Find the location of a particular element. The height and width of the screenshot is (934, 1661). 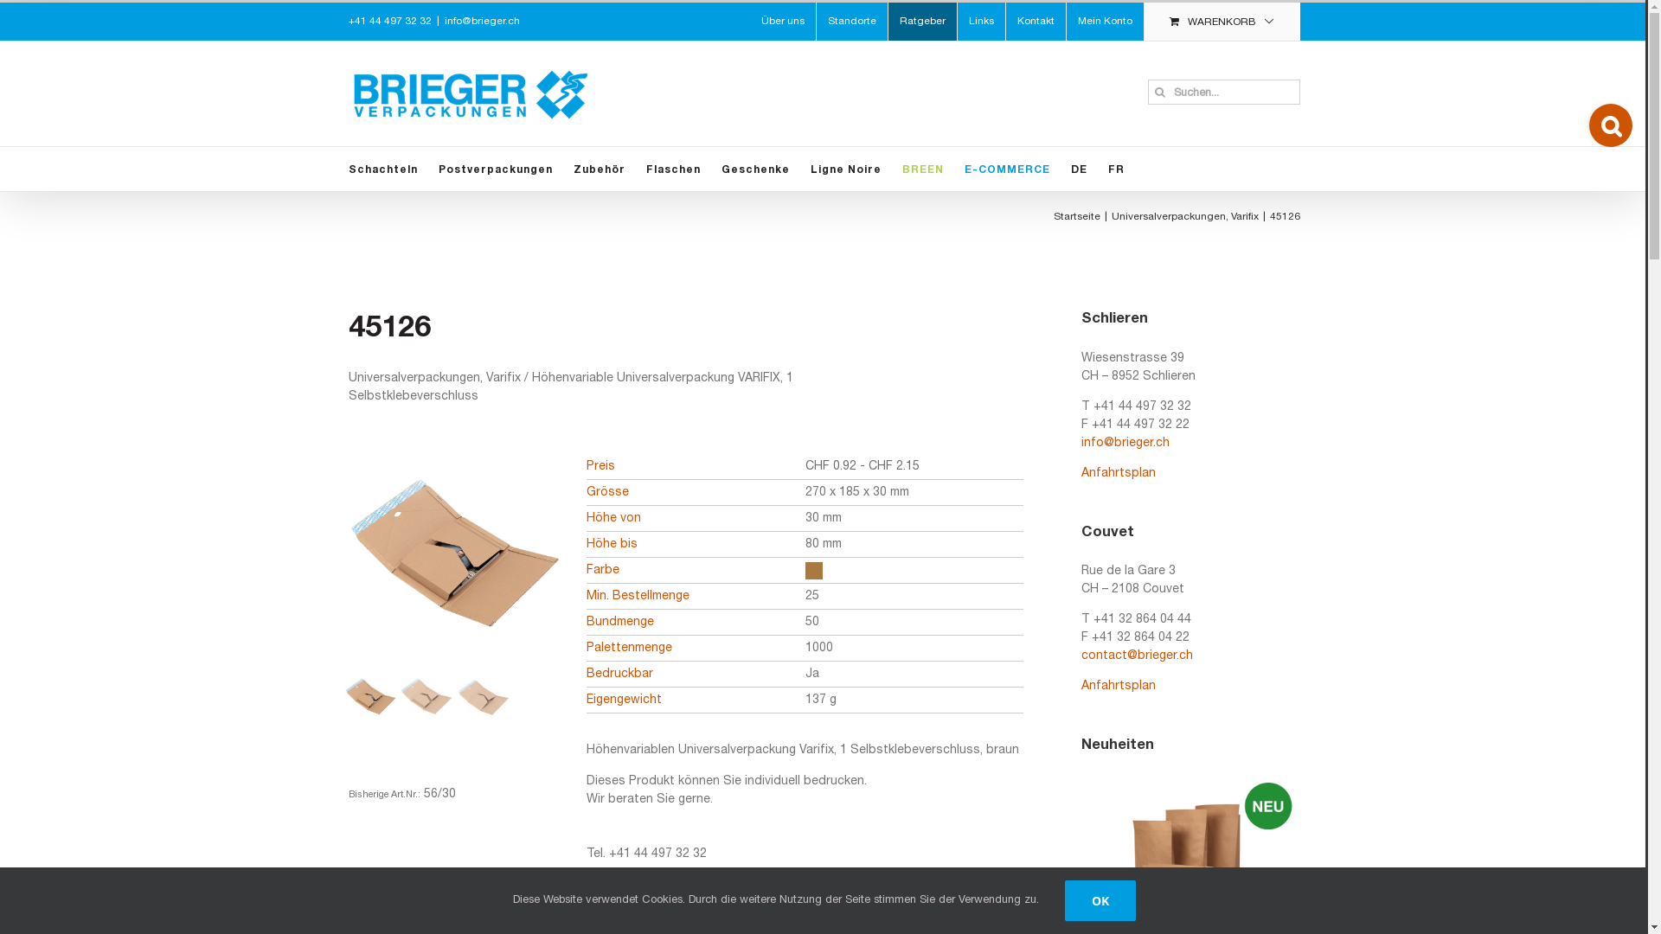

BREEN is located at coordinates (922, 170).